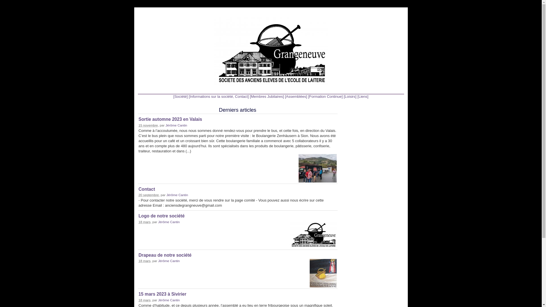 This screenshot has width=546, height=307. I want to click on Contact, so click(147, 189).